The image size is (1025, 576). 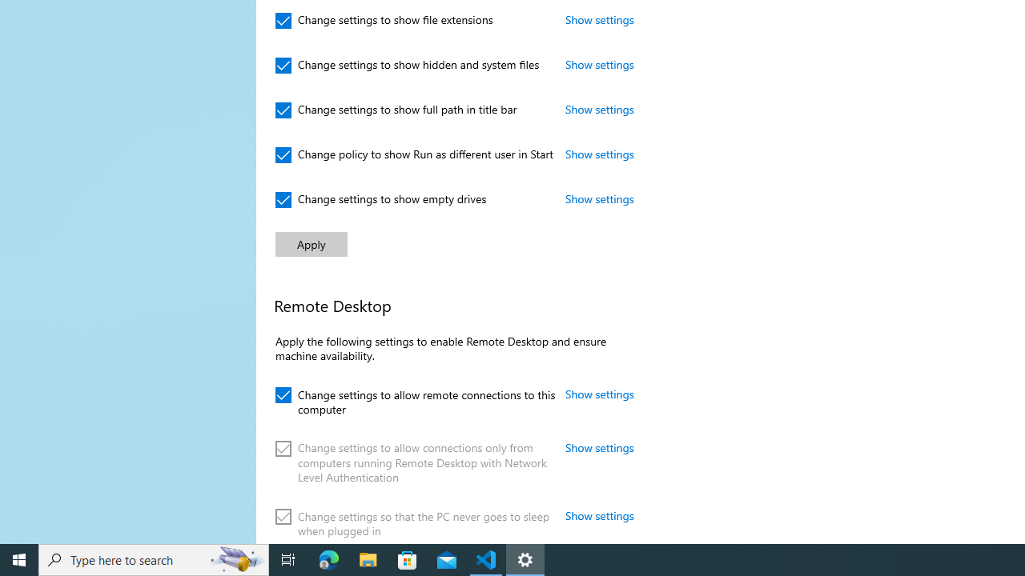 I want to click on Apply, so click(x=311, y=245).